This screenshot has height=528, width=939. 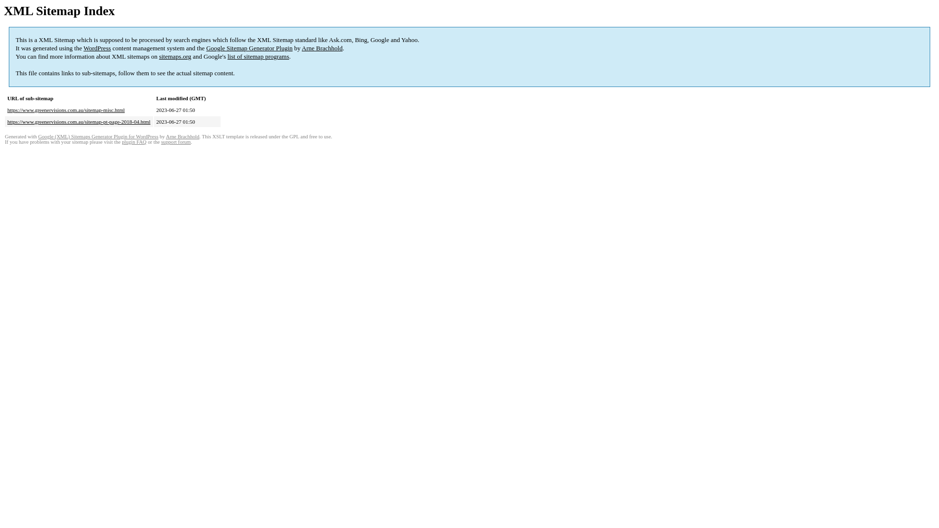 I want to click on support forum, so click(x=176, y=142).